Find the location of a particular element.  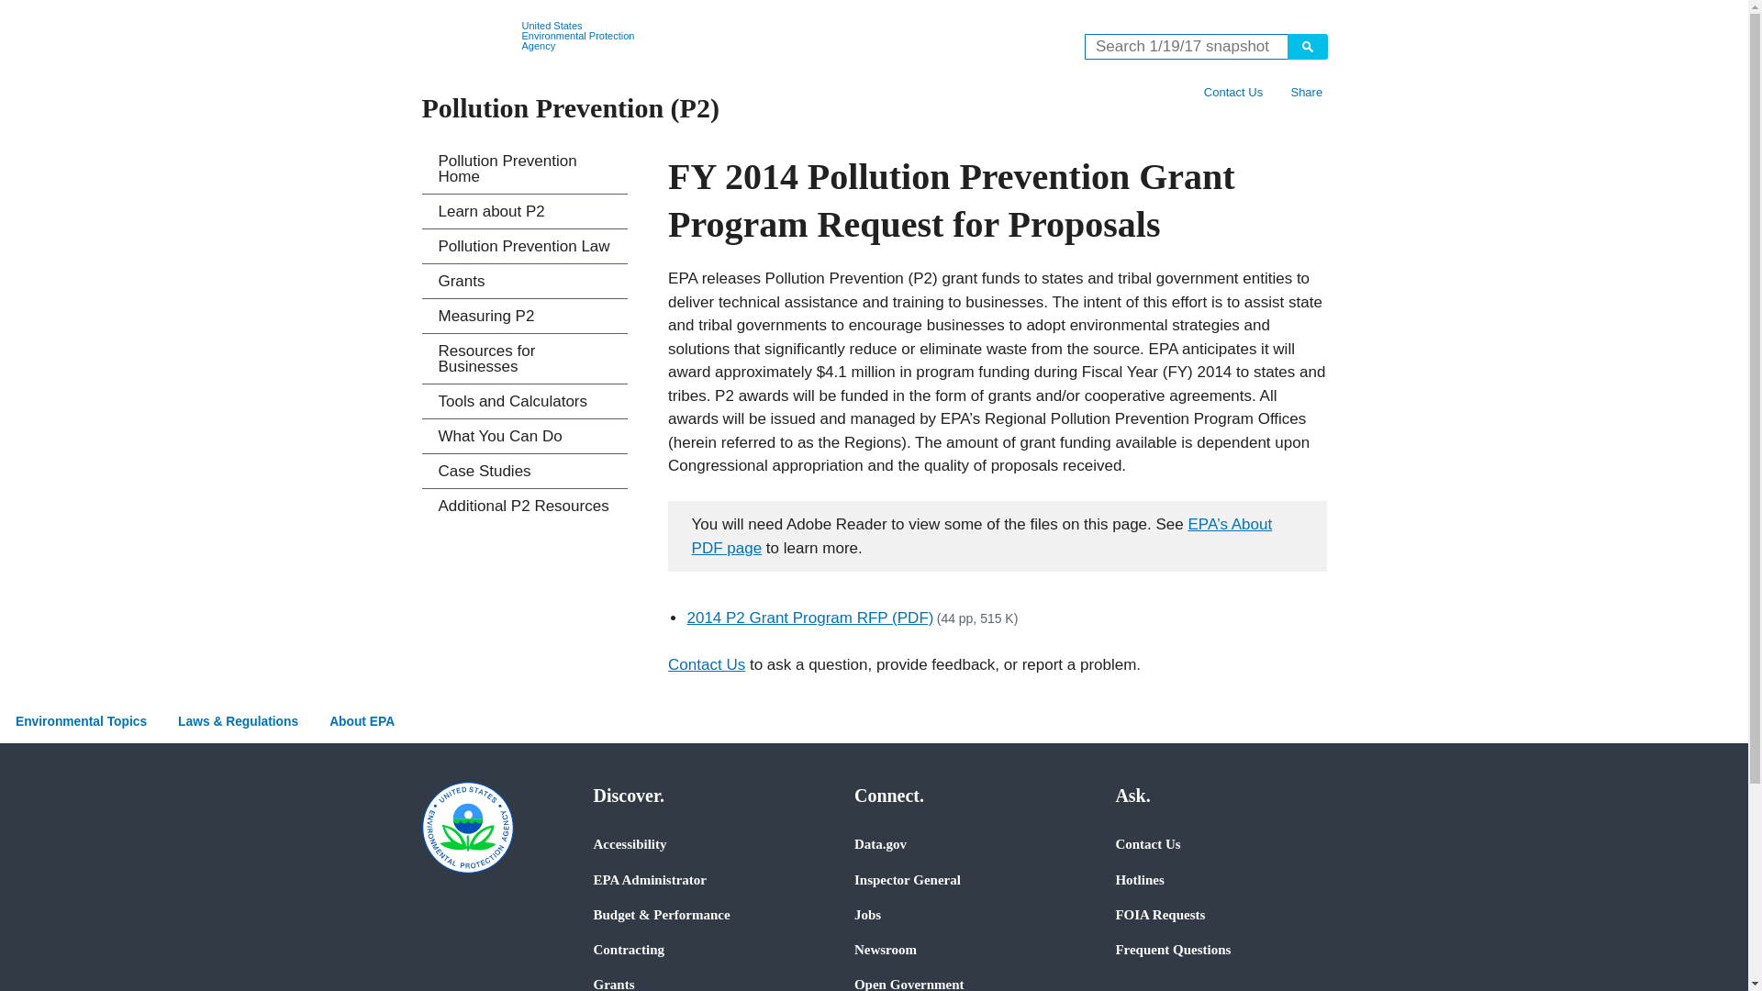

Additional P2 Resources is located at coordinates (525, 507).